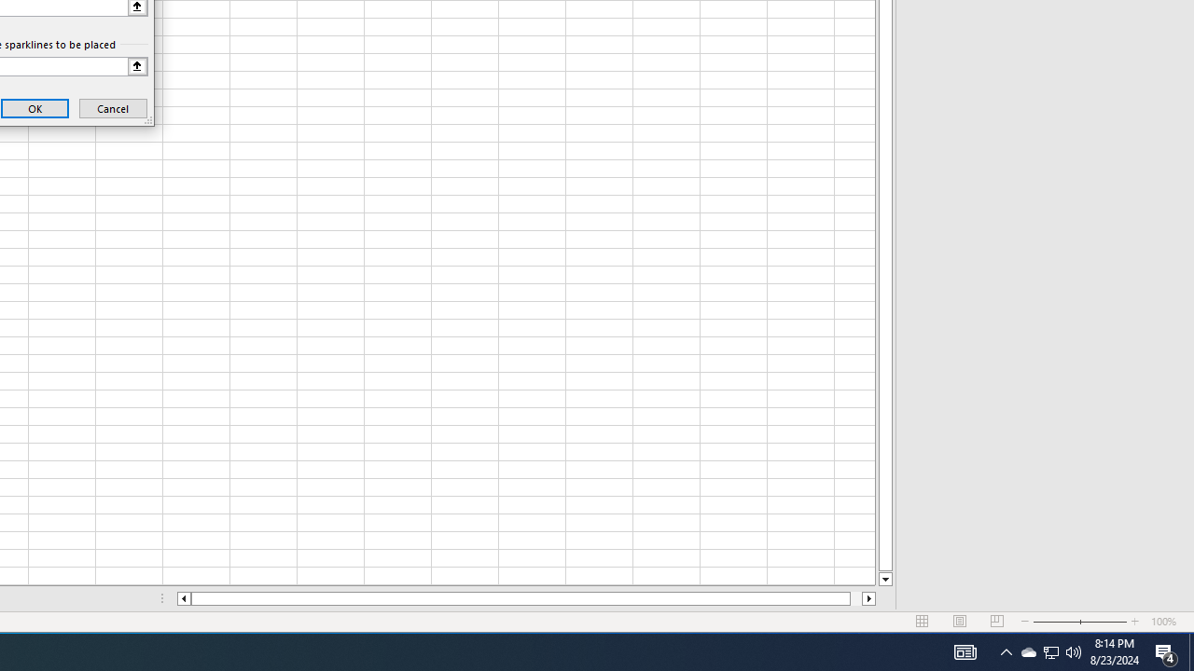  Describe the element at coordinates (1080, 622) in the screenshot. I see `Zoom` at that location.